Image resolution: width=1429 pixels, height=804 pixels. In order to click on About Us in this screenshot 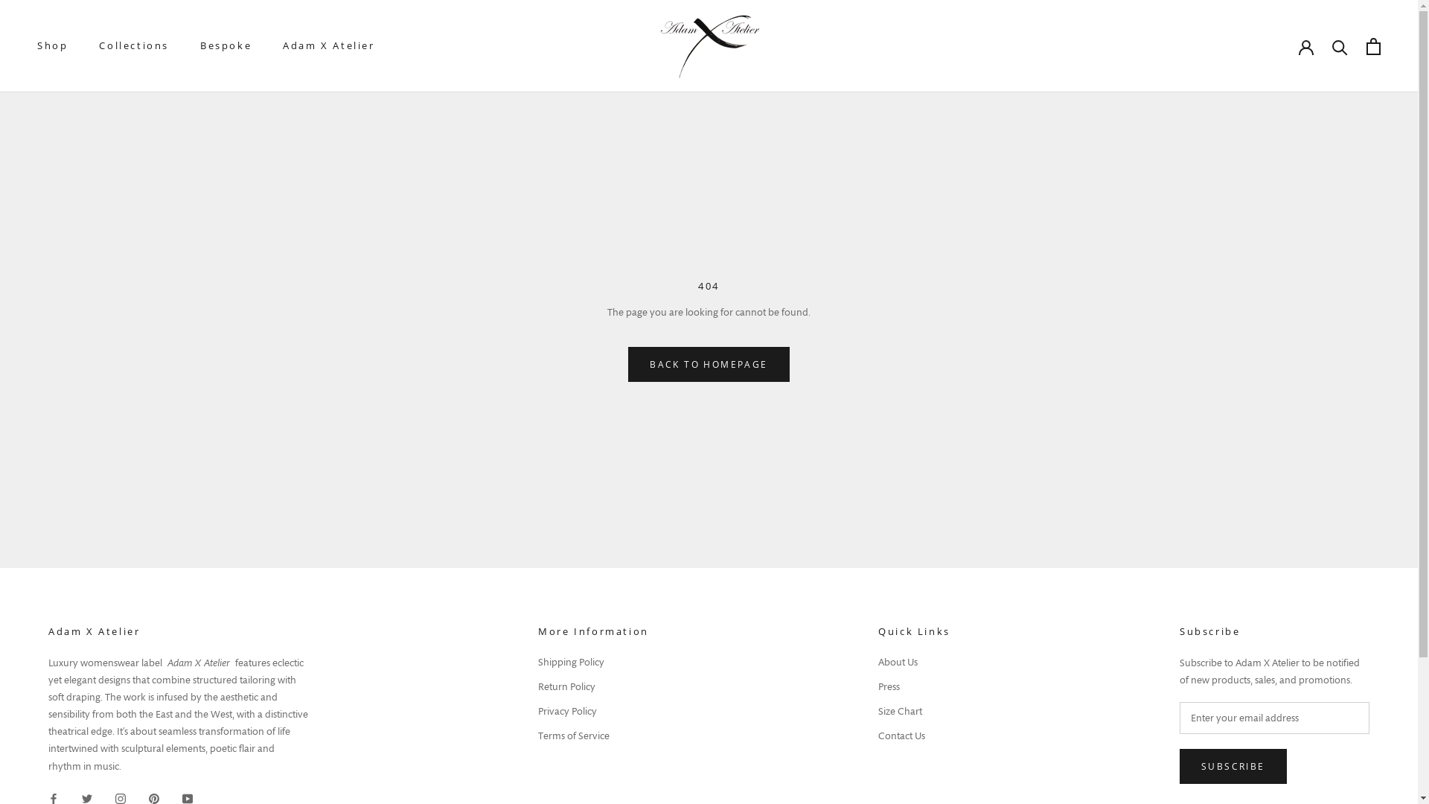, I will do `click(914, 663)`.